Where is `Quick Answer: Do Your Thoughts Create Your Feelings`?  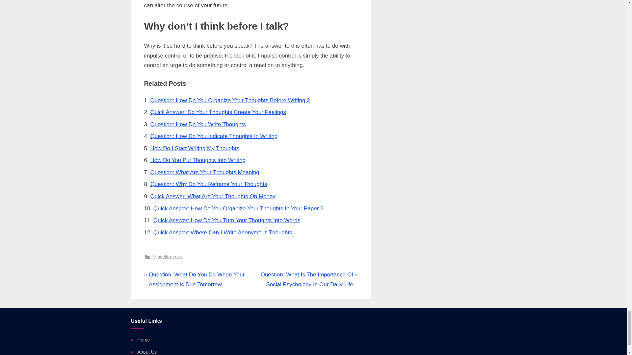 Quick Answer: Do Your Thoughts Create Your Feelings is located at coordinates (218, 112).